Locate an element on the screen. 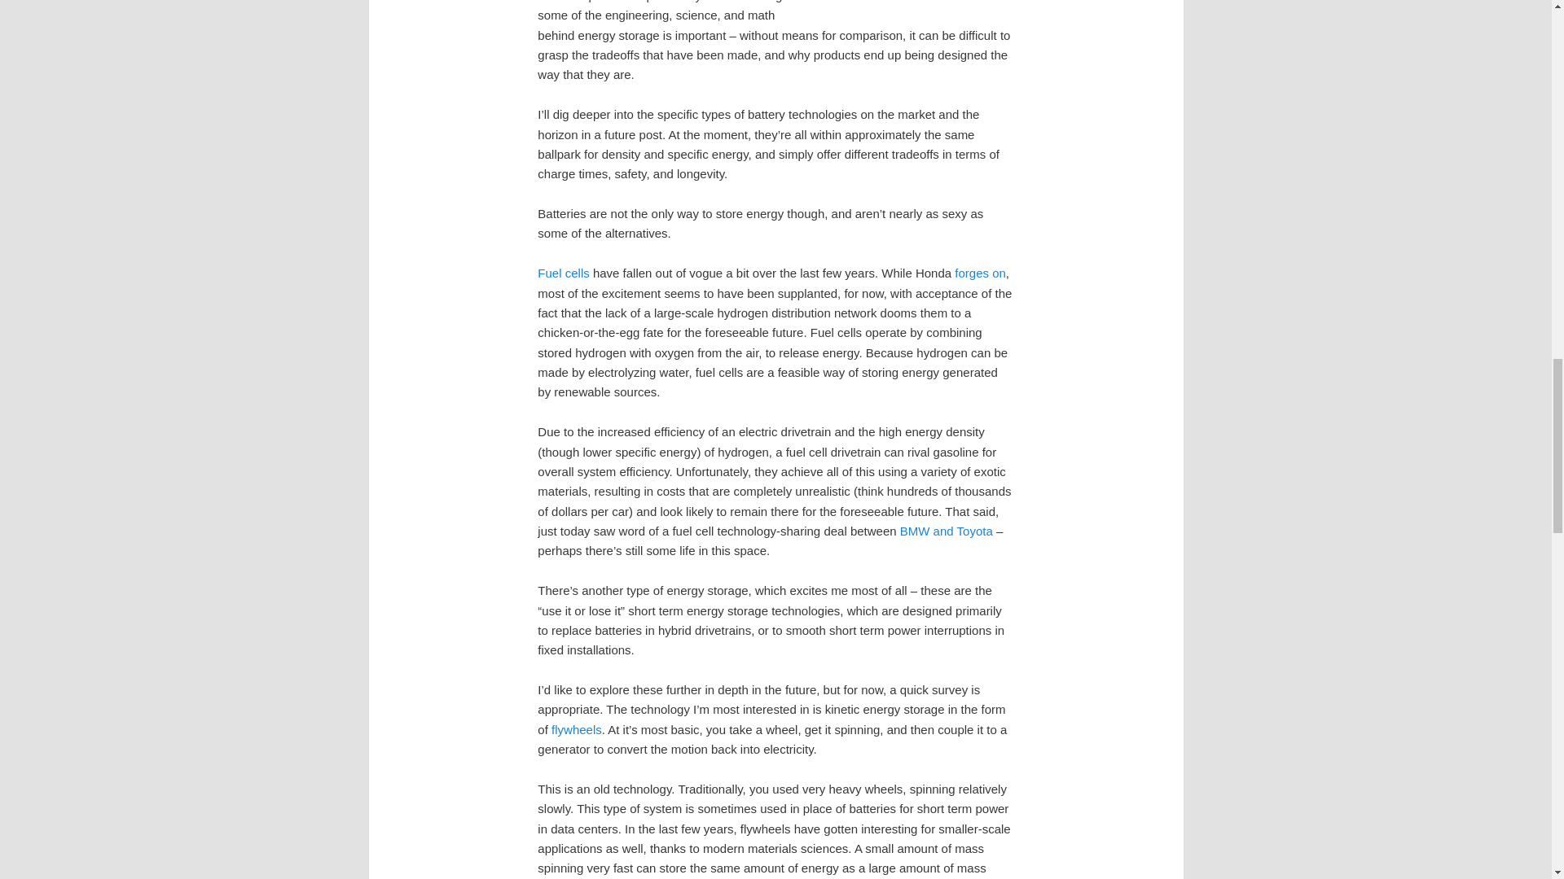 This screenshot has height=879, width=1564. flywheels is located at coordinates (577, 729).